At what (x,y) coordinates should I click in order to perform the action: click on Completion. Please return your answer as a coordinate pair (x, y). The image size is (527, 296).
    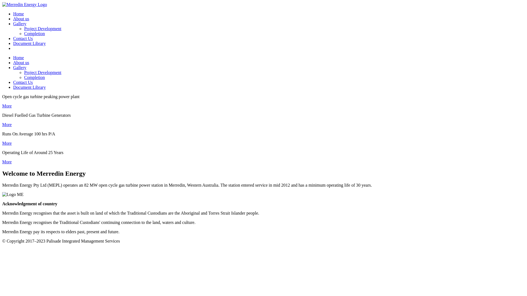
    Looking at the image, I should click on (35, 77).